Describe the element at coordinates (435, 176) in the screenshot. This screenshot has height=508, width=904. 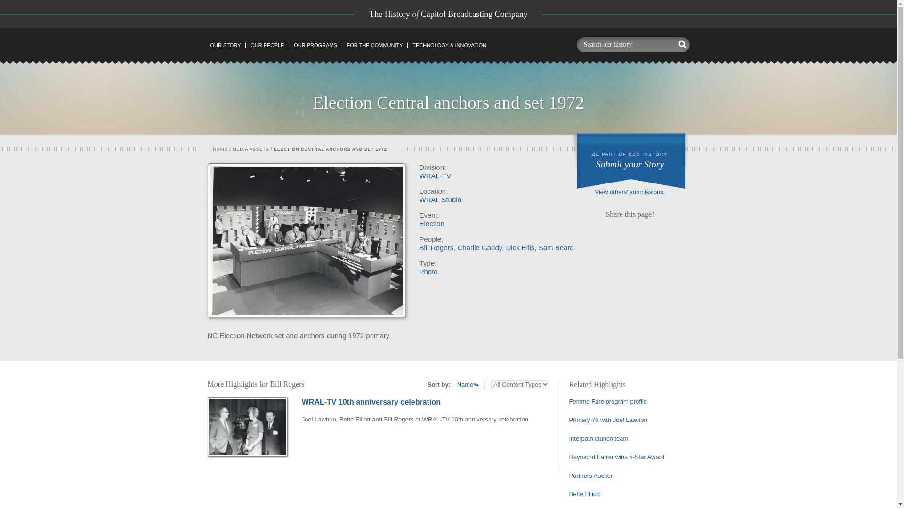
I see `WRAL-TV` at that location.